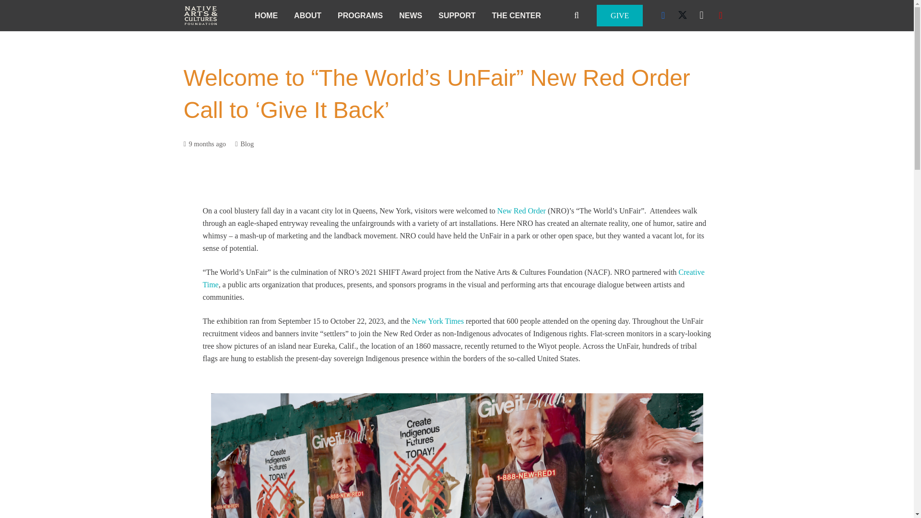 Image resolution: width=921 pixels, height=518 pixels. I want to click on Instagram, so click(701, 15).